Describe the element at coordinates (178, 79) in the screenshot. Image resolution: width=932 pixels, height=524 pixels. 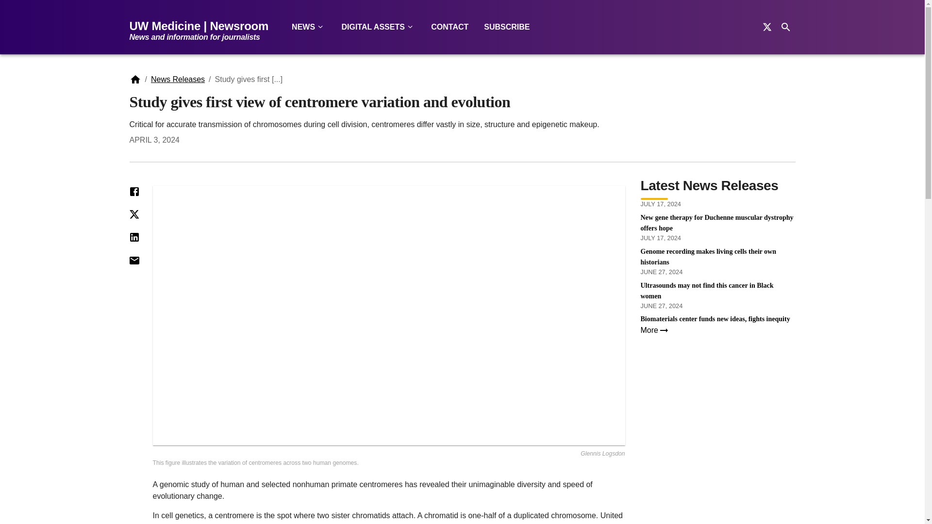
I see `News Releases` at that location.